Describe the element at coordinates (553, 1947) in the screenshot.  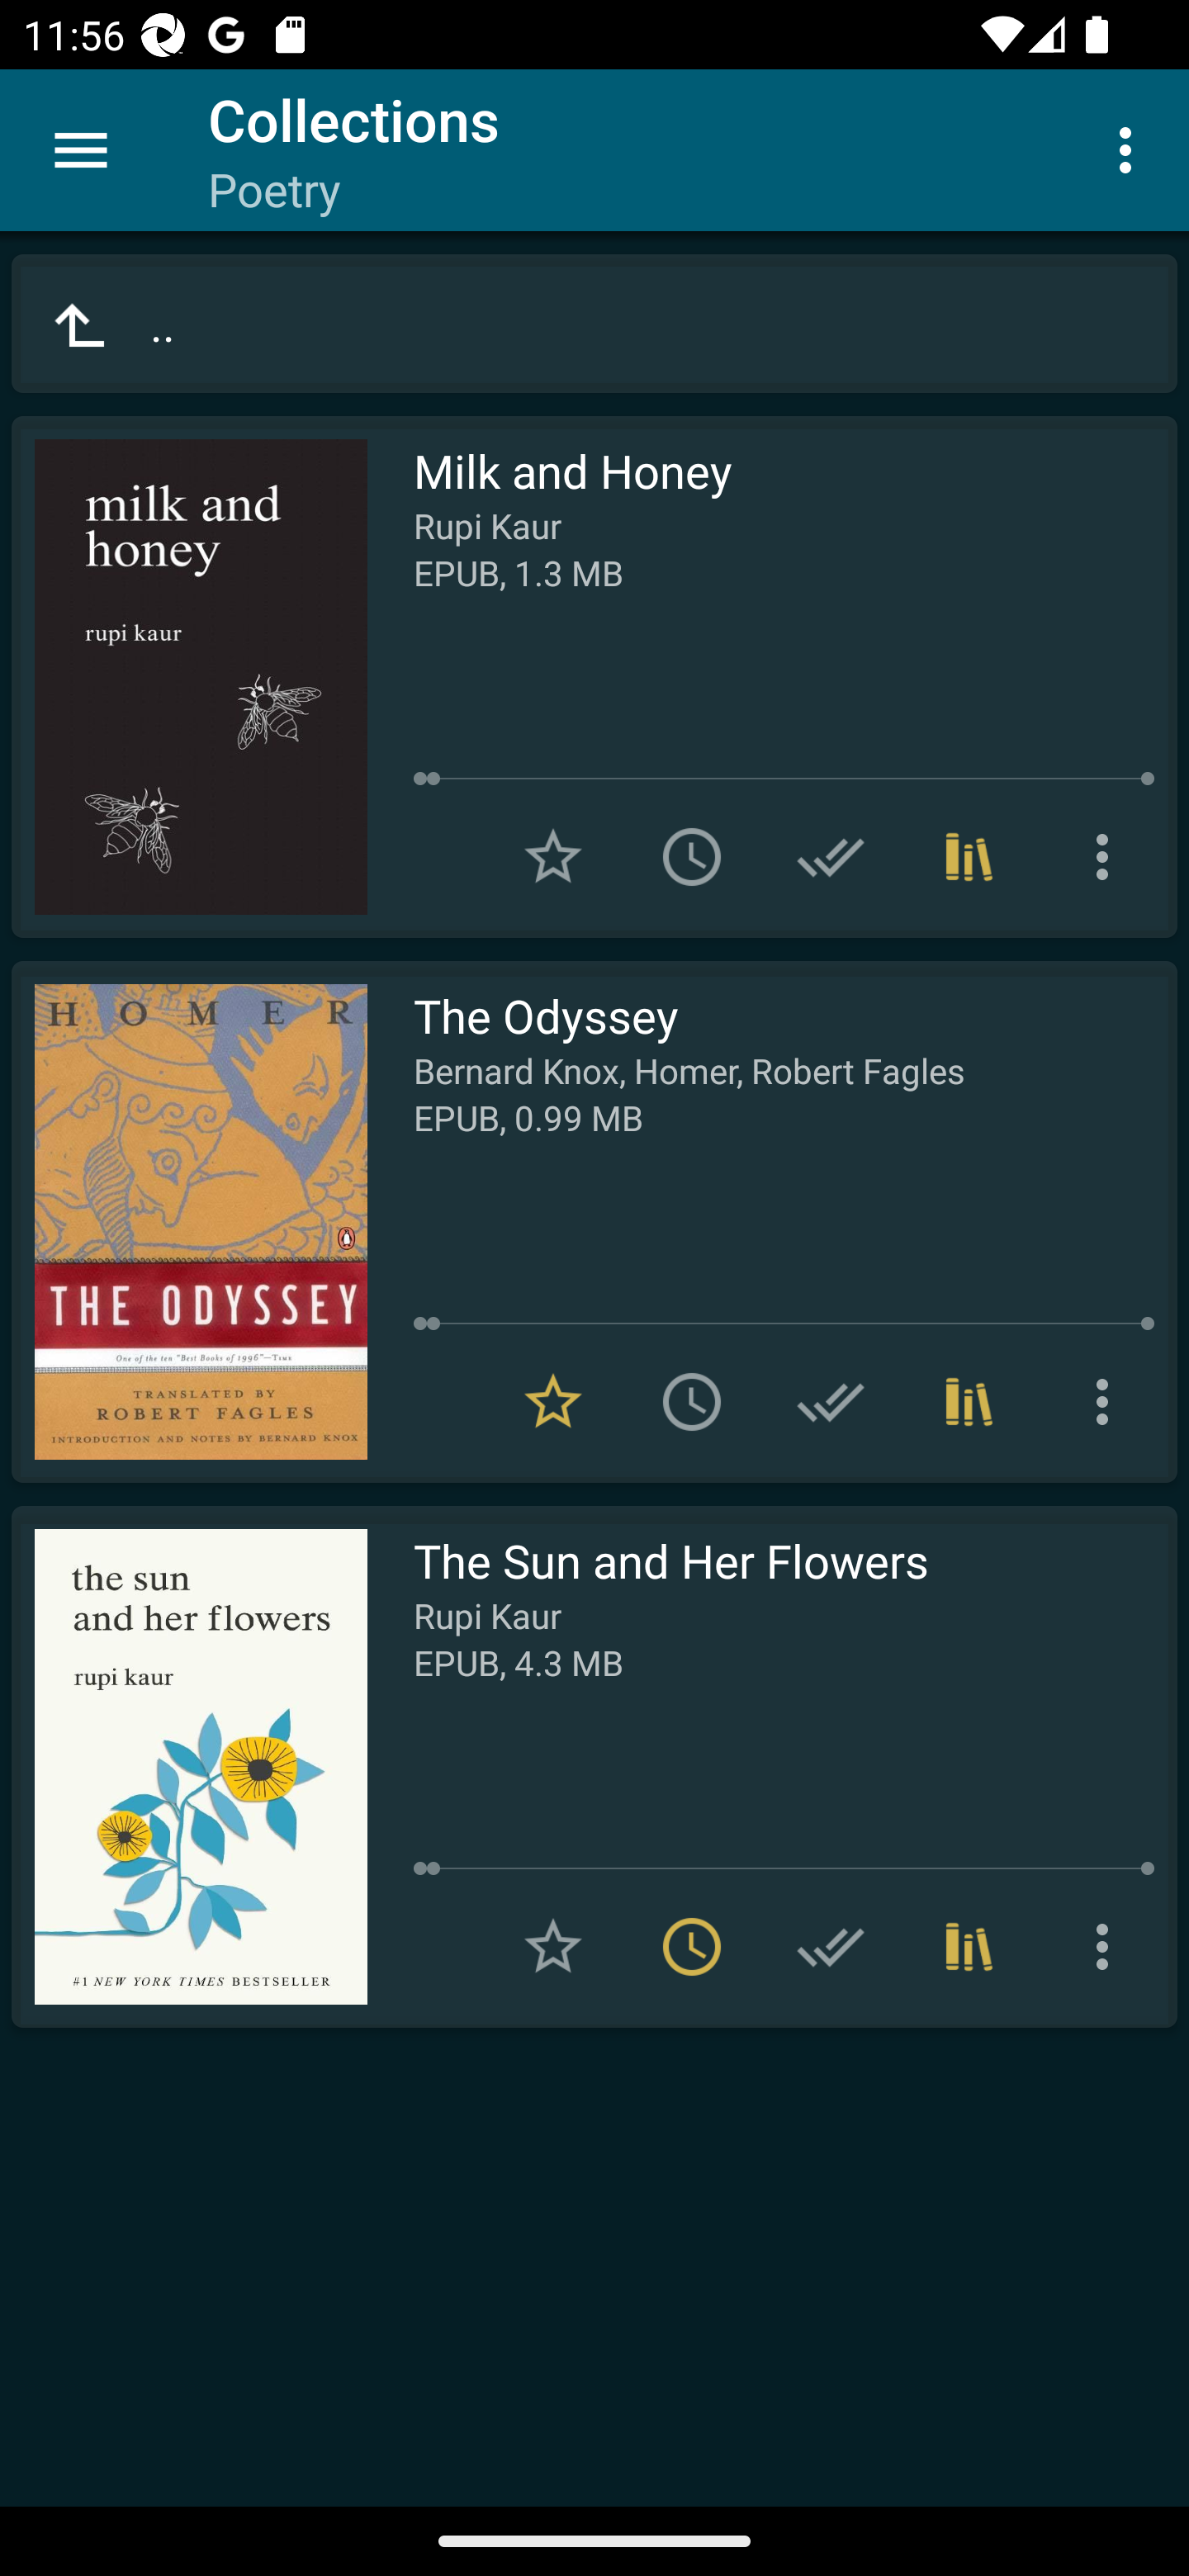
I see `Add to Favorites` at that location.